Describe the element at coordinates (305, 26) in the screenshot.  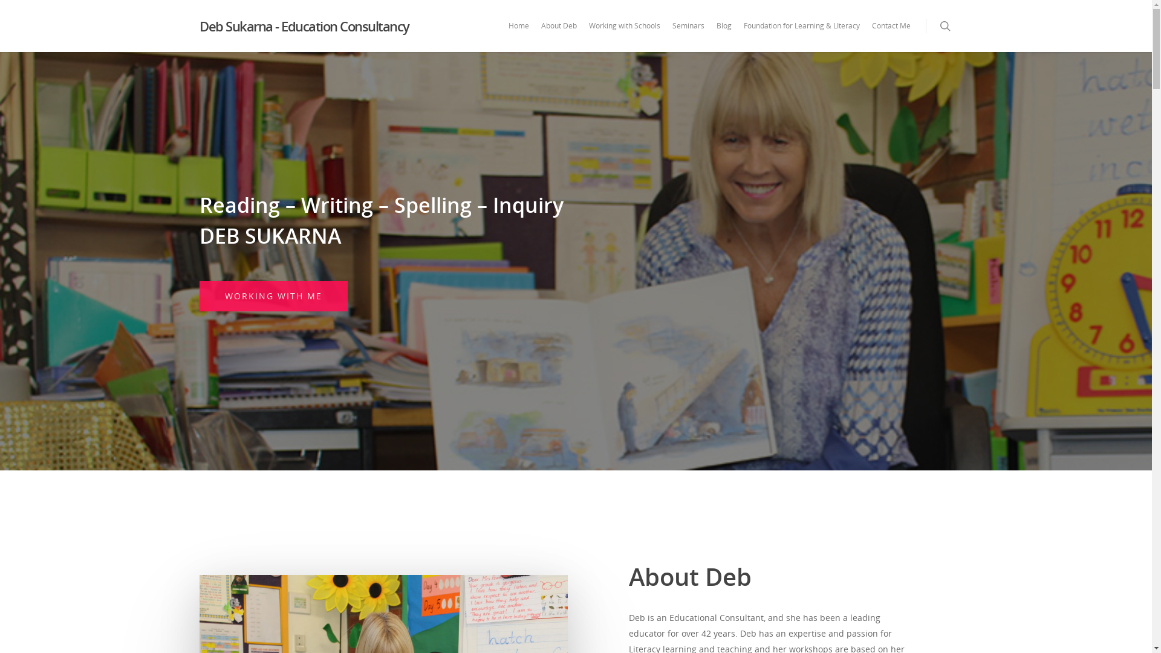
I see `Deb Sukarna - Education Consultancy` at that location.